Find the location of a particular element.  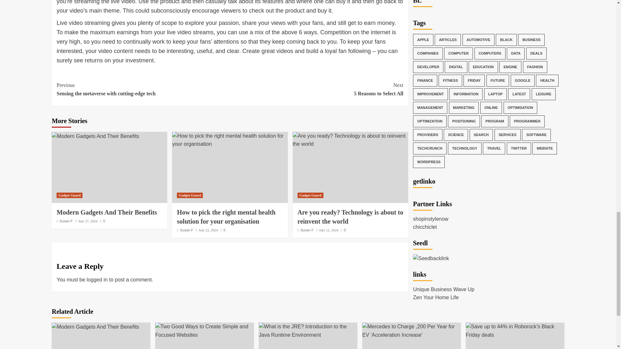

Modern Gadgets And Their Benefits is located at coordinates (310, 195).